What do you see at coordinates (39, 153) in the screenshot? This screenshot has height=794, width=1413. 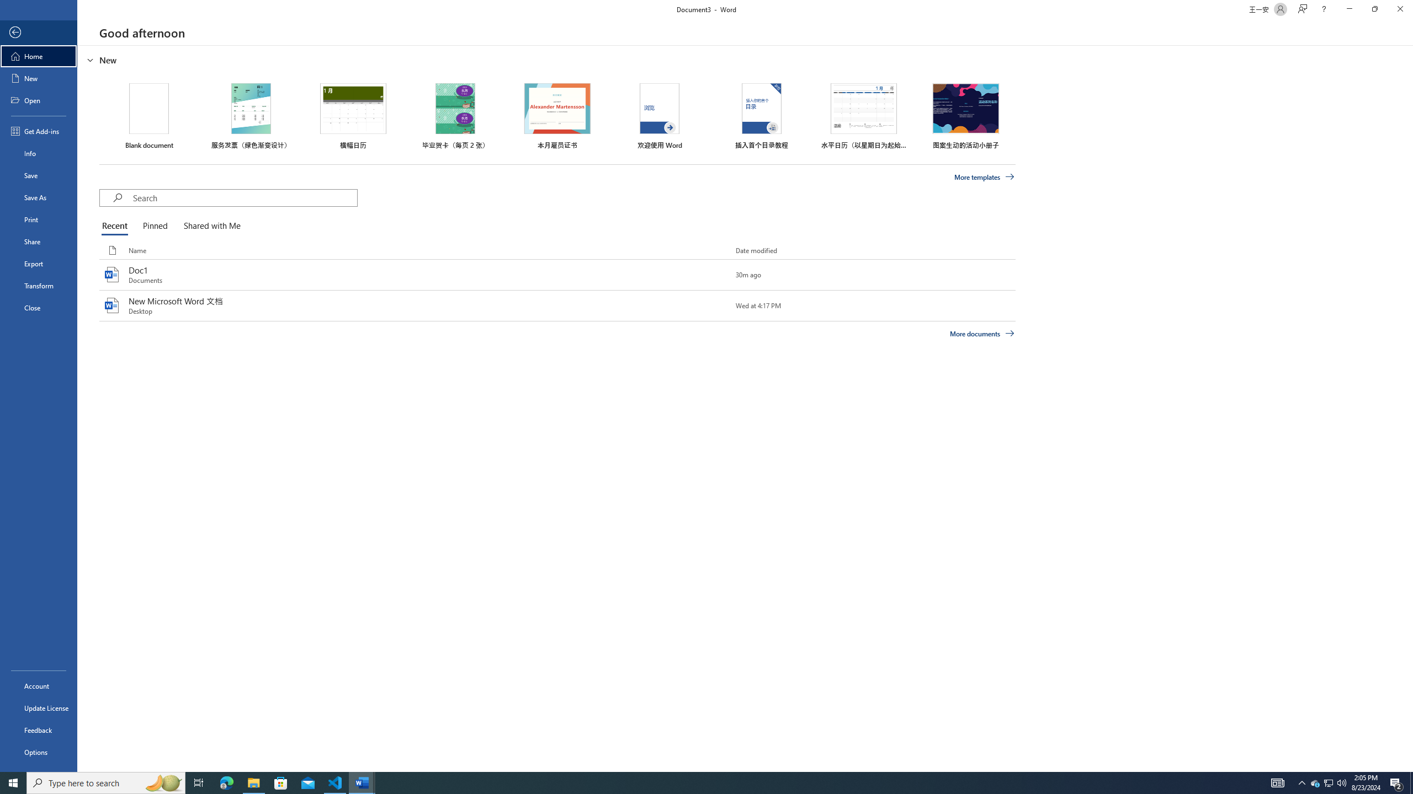 I see `Info` at bounding box center [39, 153].